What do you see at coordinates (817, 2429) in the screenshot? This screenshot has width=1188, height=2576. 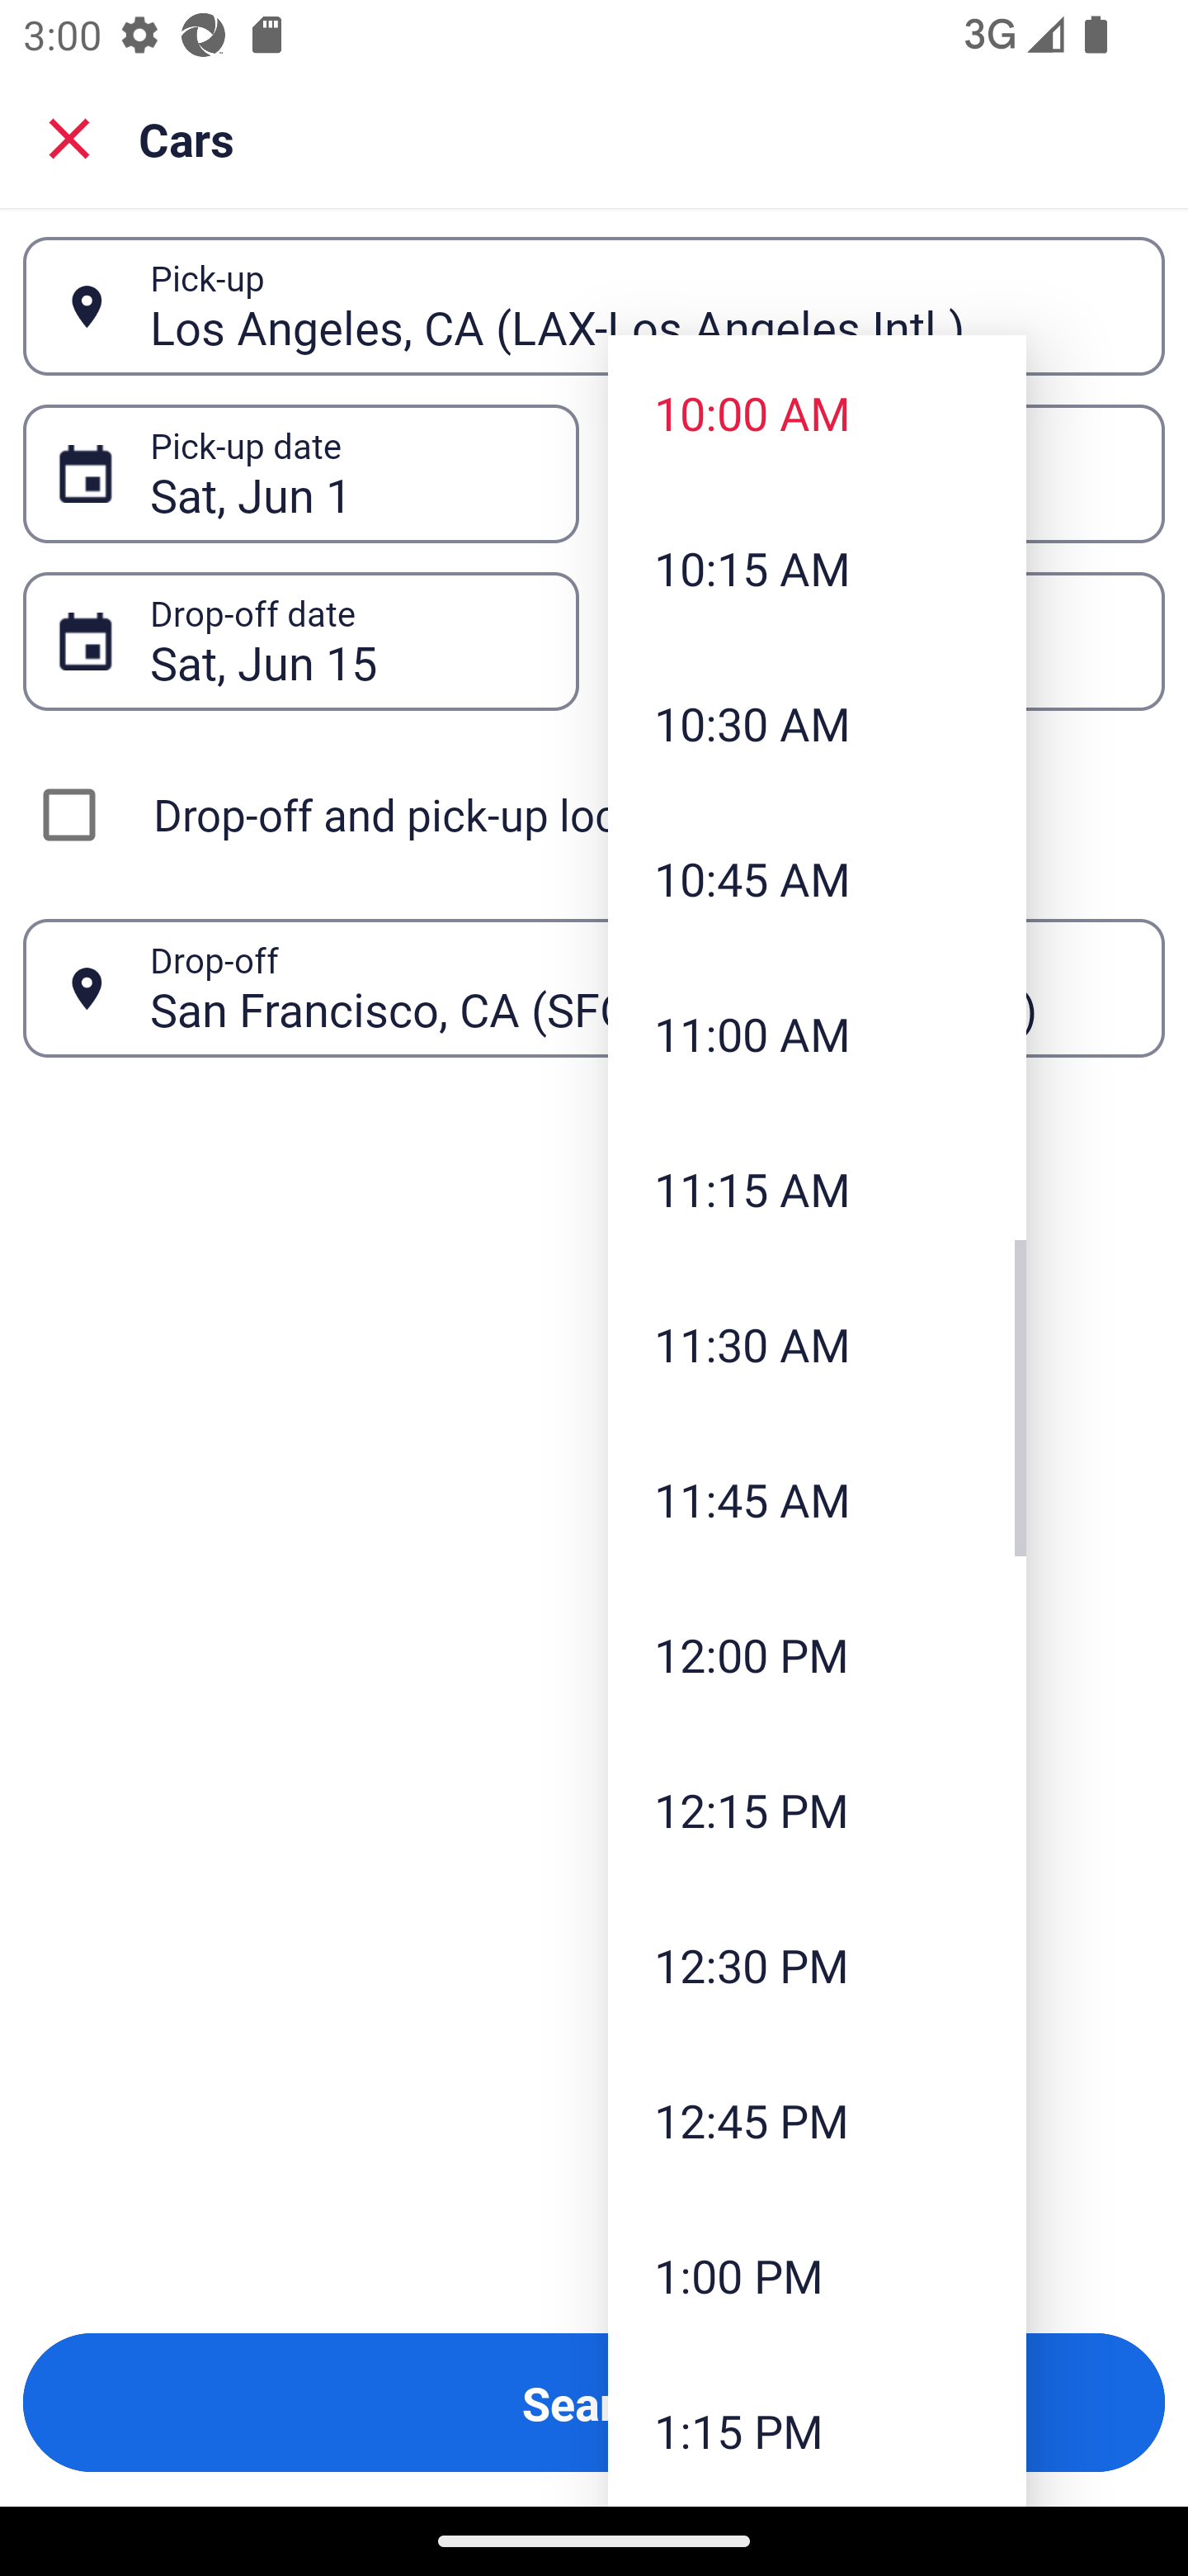 I see `1:15 PM` at bounding box center [817, 2429].